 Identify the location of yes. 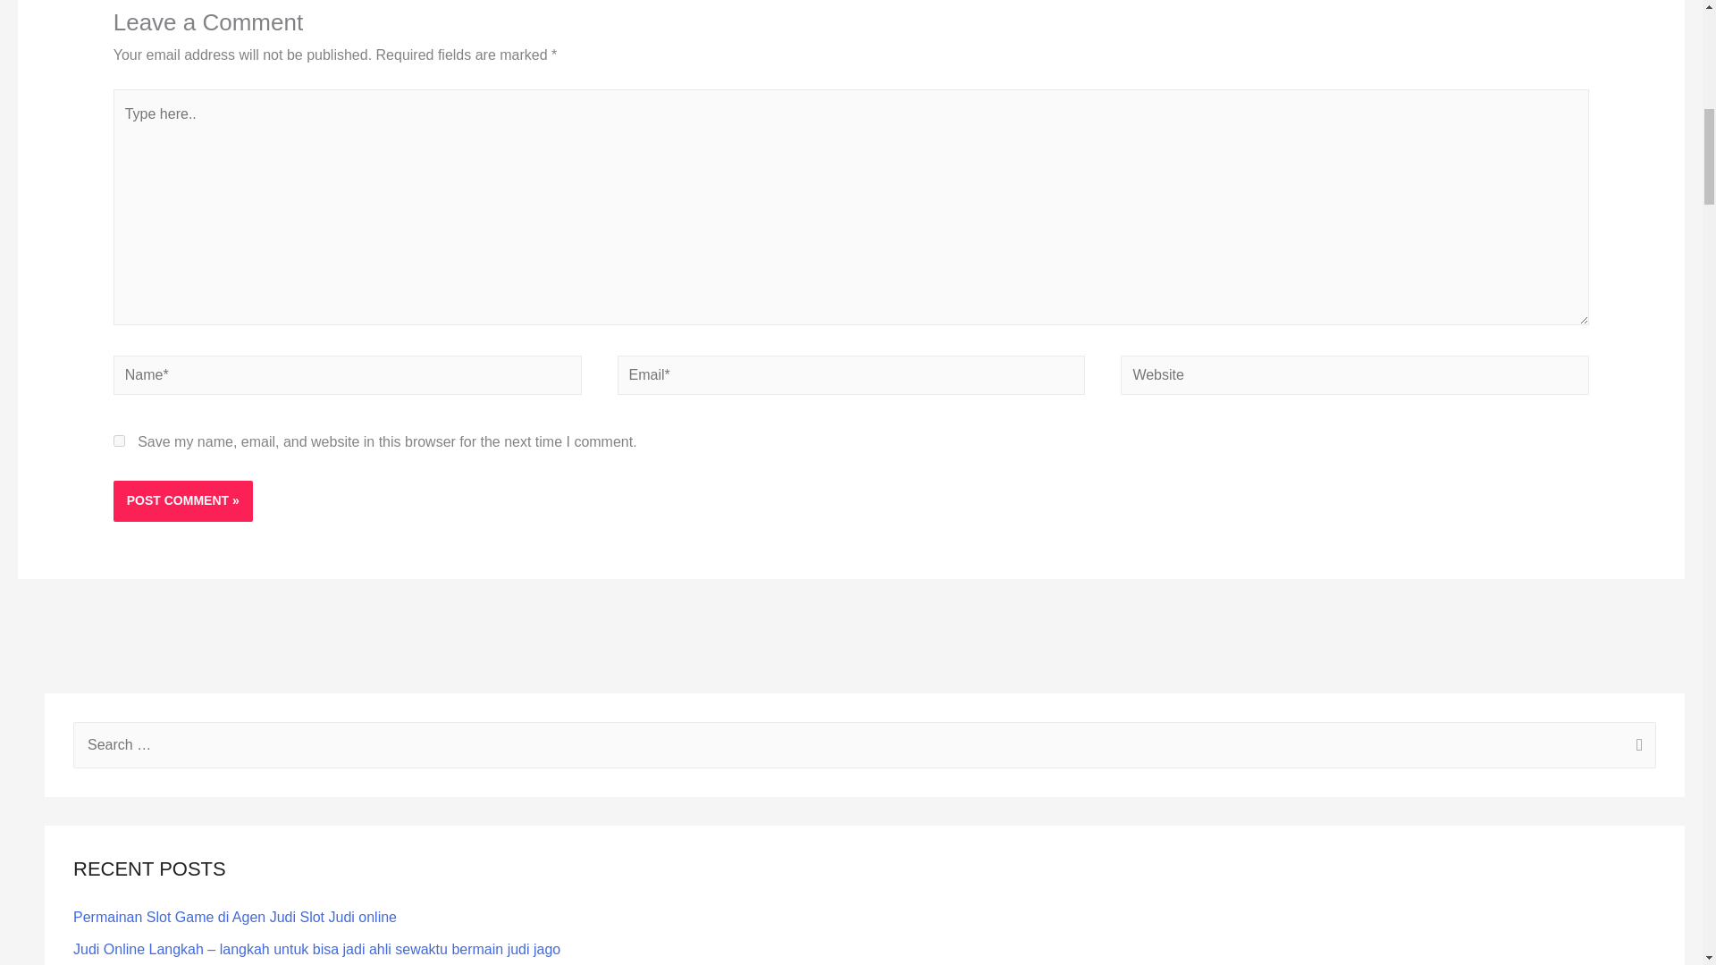
(119, 441).